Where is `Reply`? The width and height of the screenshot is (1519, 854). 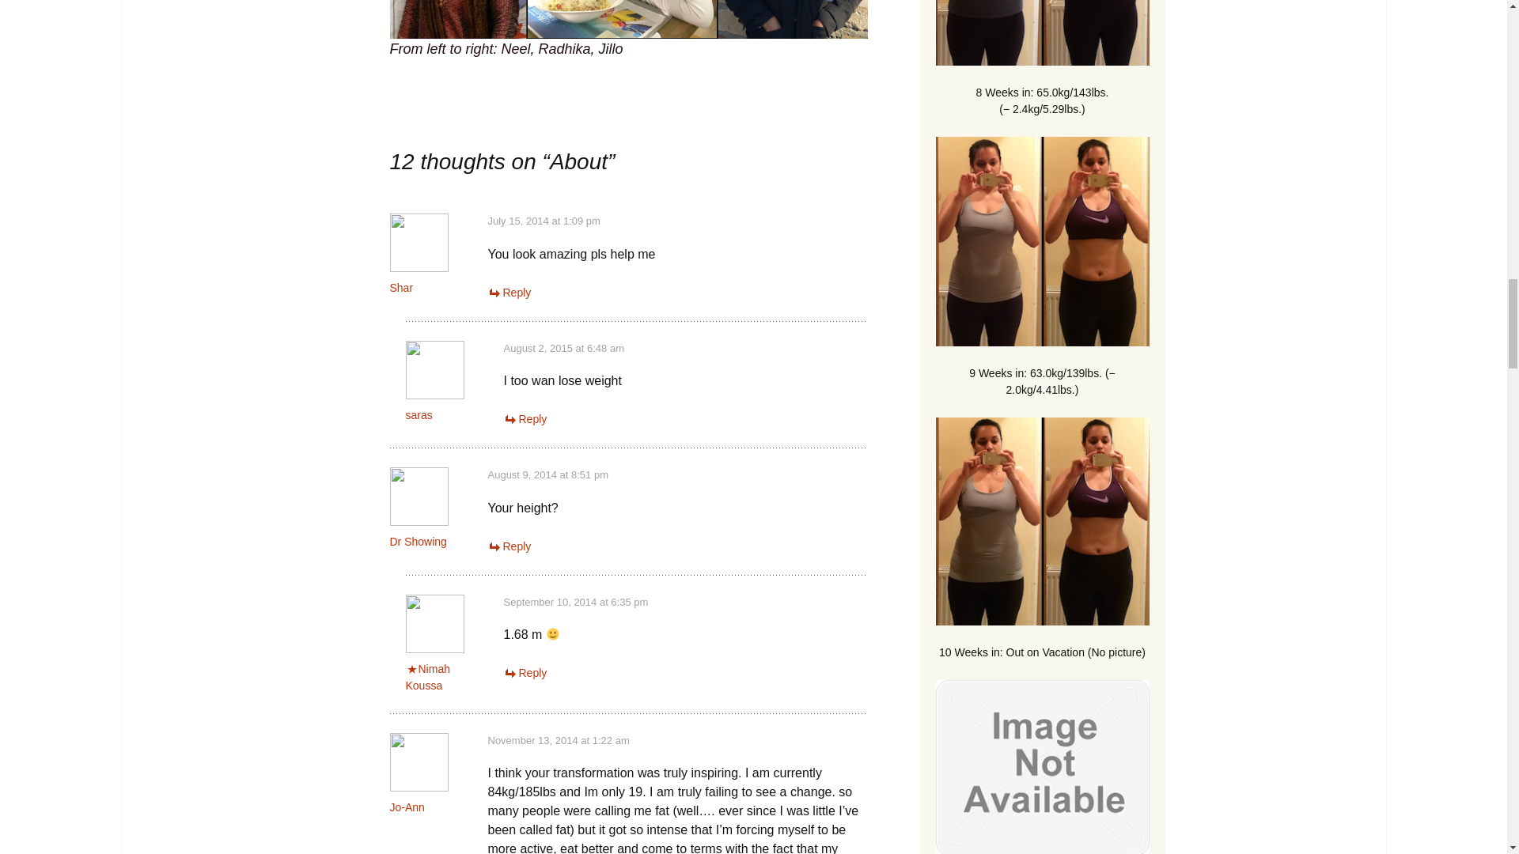
Reply is located at coordinates (525, 418).